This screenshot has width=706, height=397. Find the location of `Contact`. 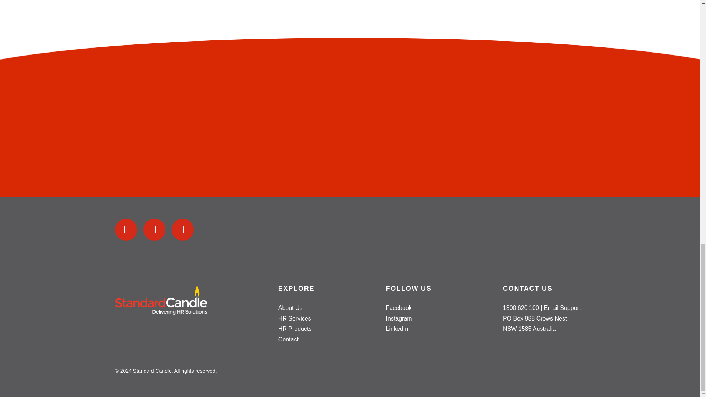

Contact is located at coordinates (288, 339).